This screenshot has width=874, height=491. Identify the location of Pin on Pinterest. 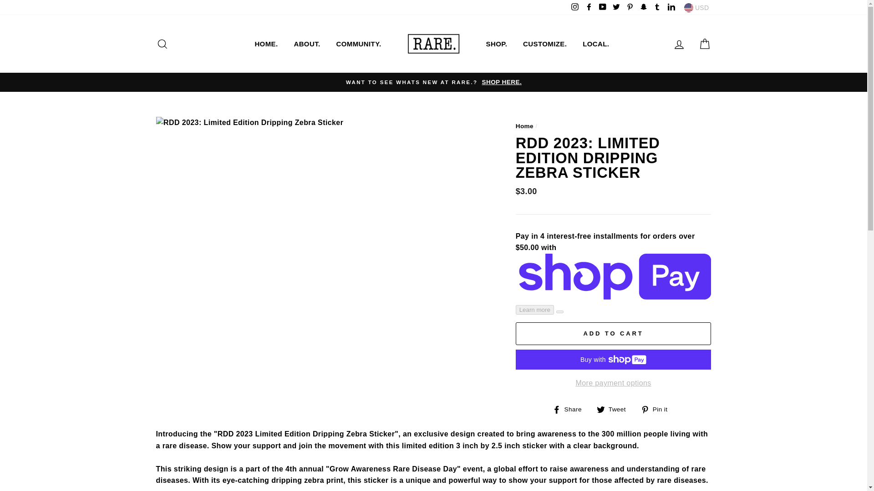
(657, 409).